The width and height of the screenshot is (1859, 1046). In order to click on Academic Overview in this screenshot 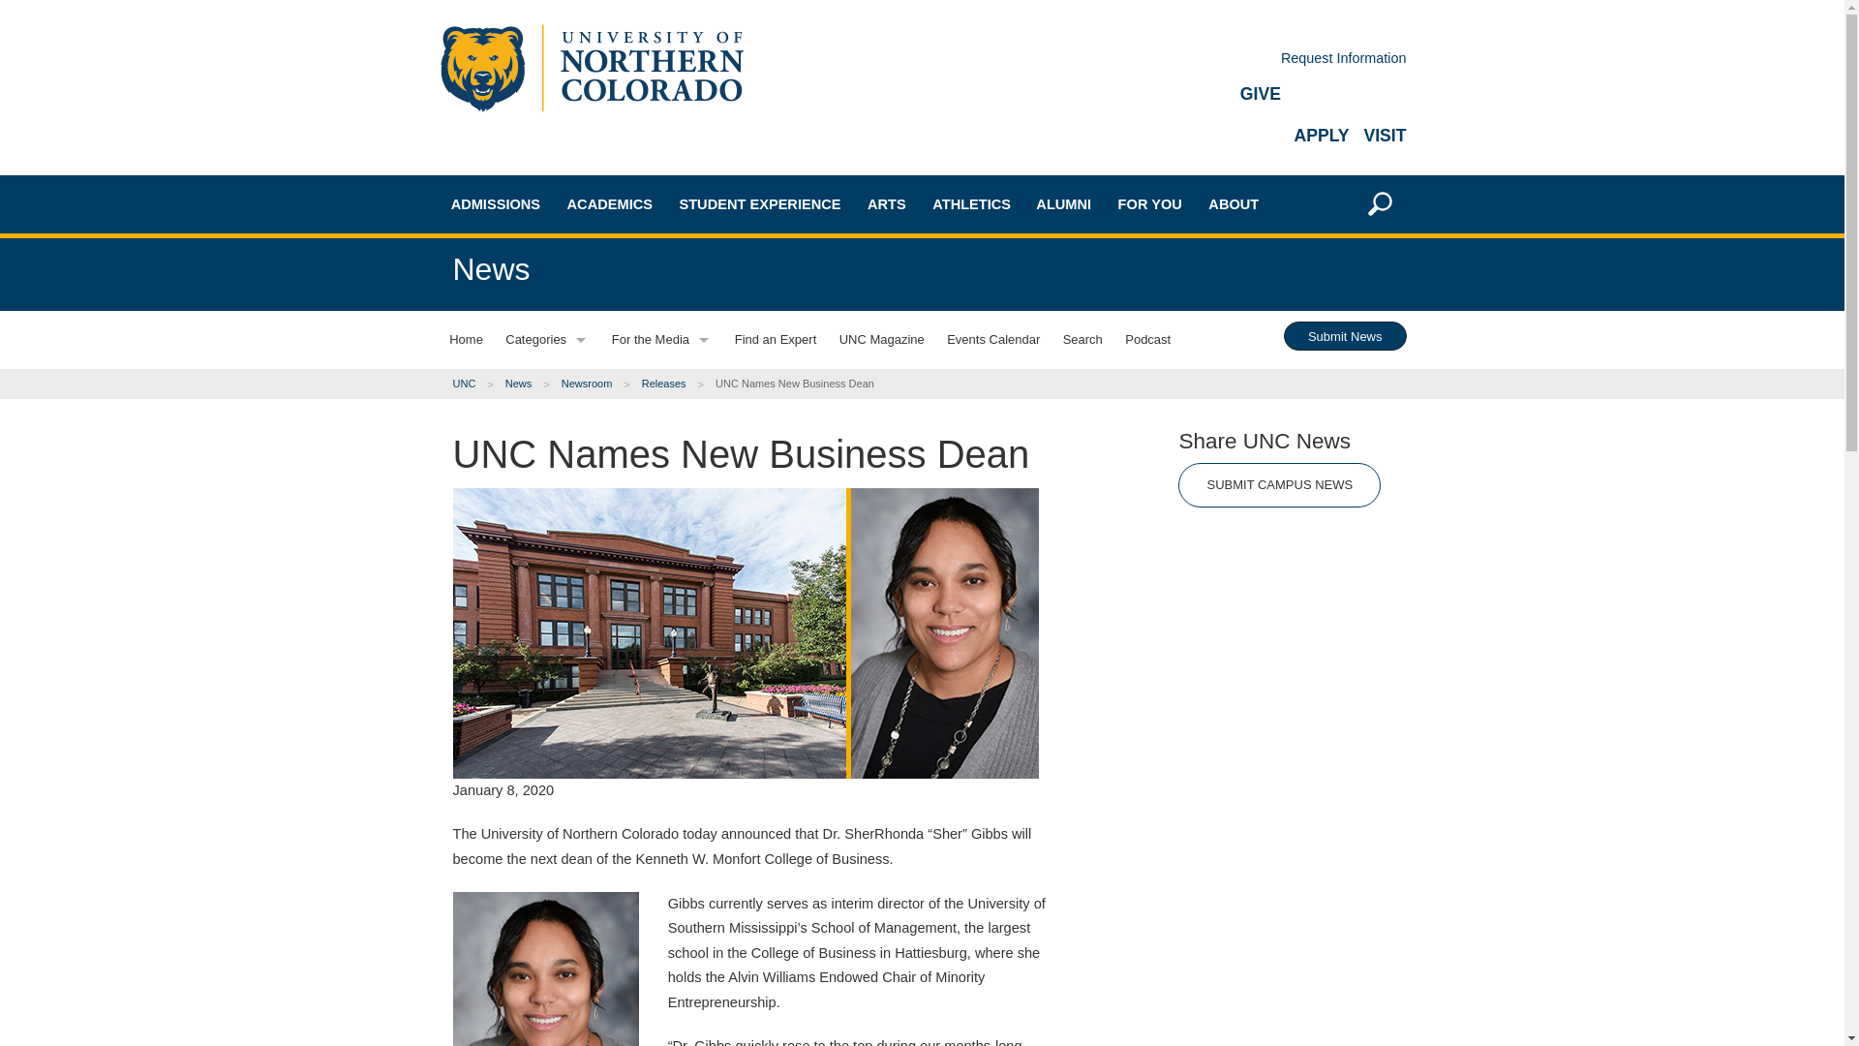, I will do `click(651, 263)`.